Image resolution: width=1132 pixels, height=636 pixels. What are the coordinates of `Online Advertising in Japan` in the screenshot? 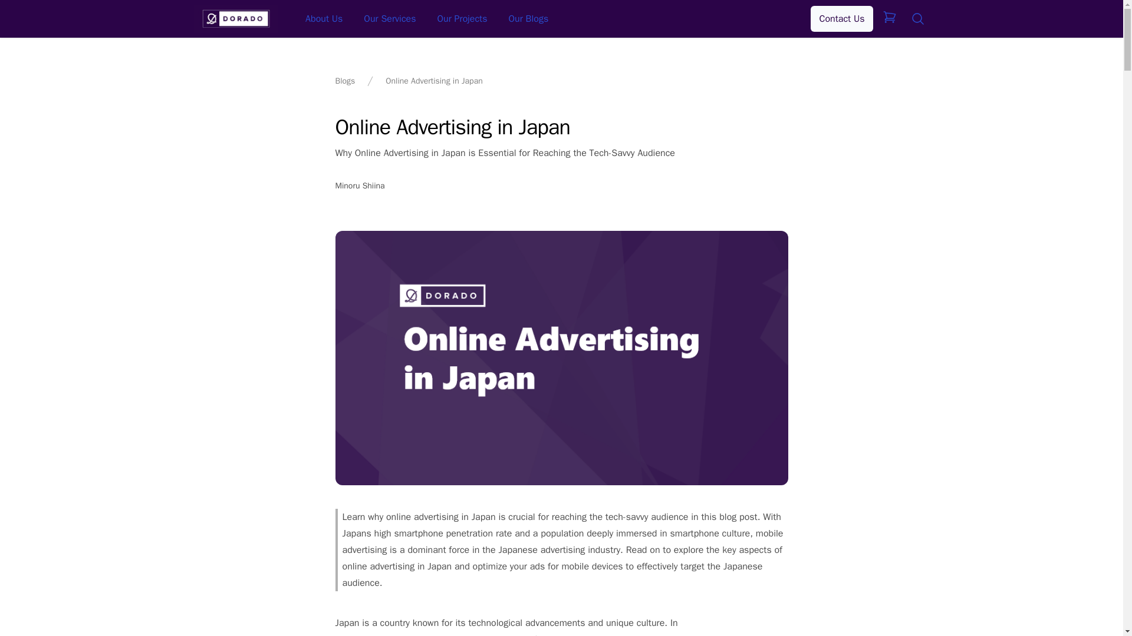 It's located at (434, 81).